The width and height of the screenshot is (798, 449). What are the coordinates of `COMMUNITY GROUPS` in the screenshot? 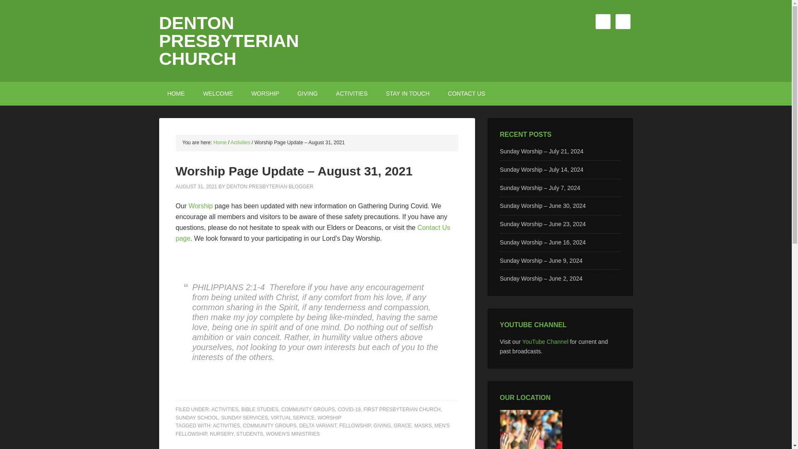 It's located at (269, 426).